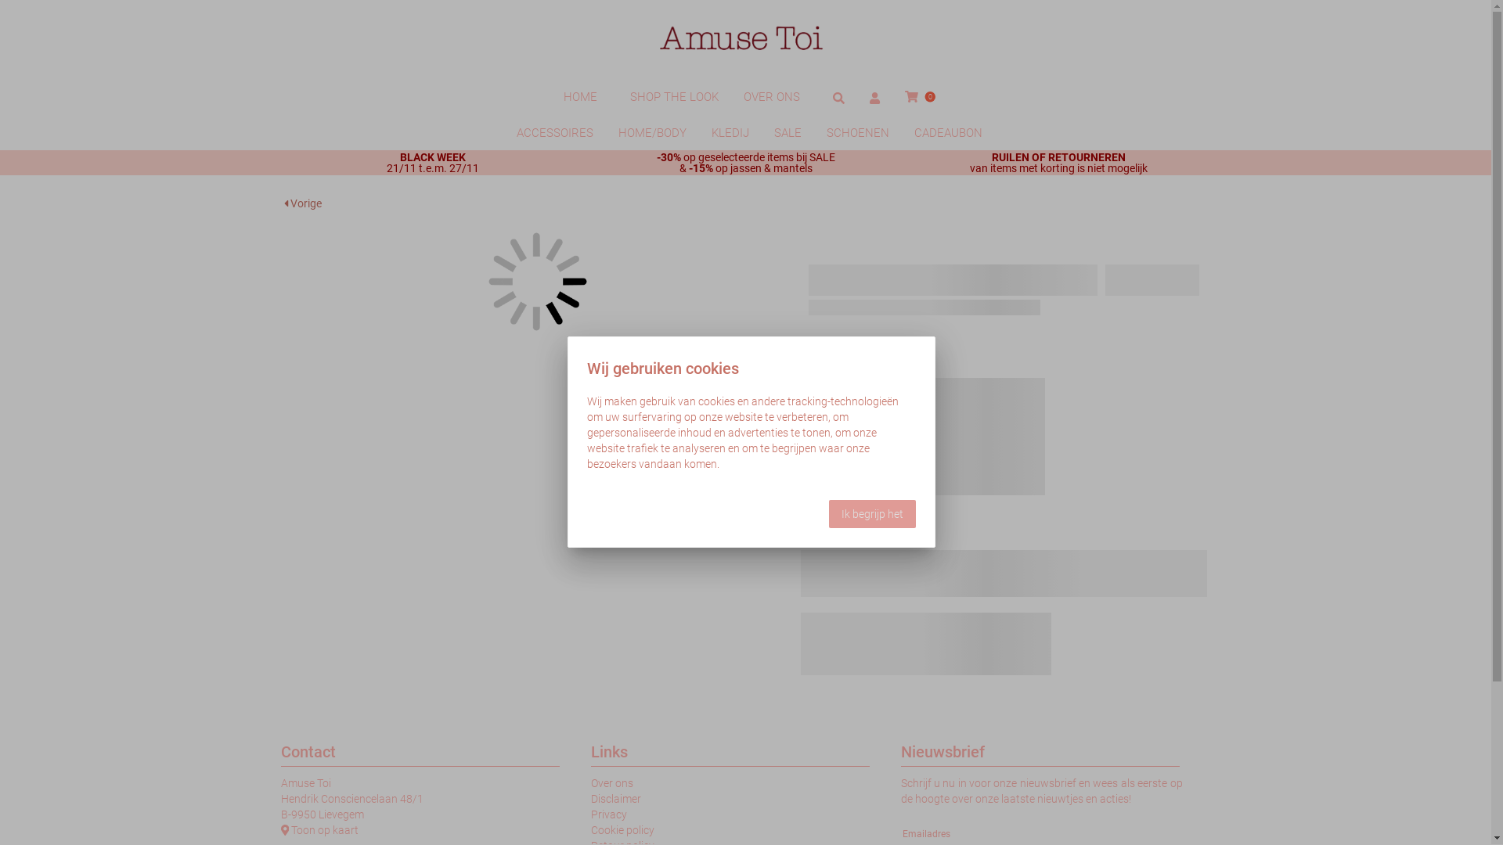  Describe the element at coordinates (730, 133) in the screenshot. I see `KLEDIJ` at that location.